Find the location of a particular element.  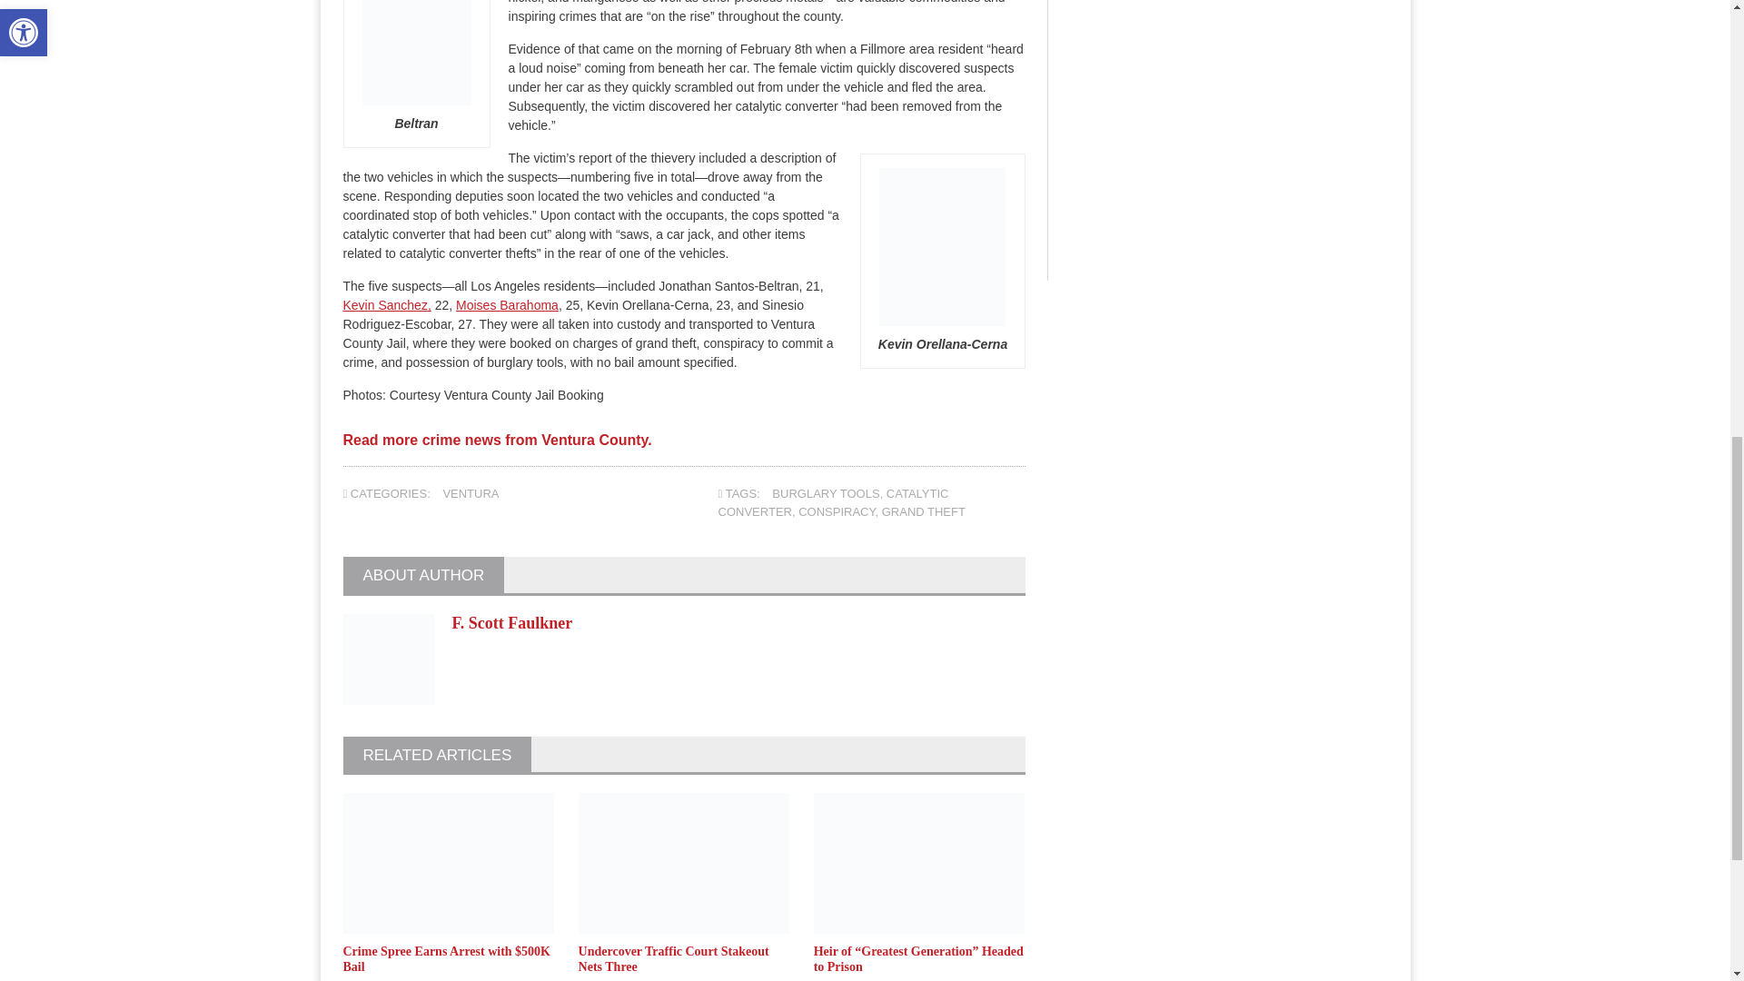

Moises Barahoma is located at coordinates (507, 305).